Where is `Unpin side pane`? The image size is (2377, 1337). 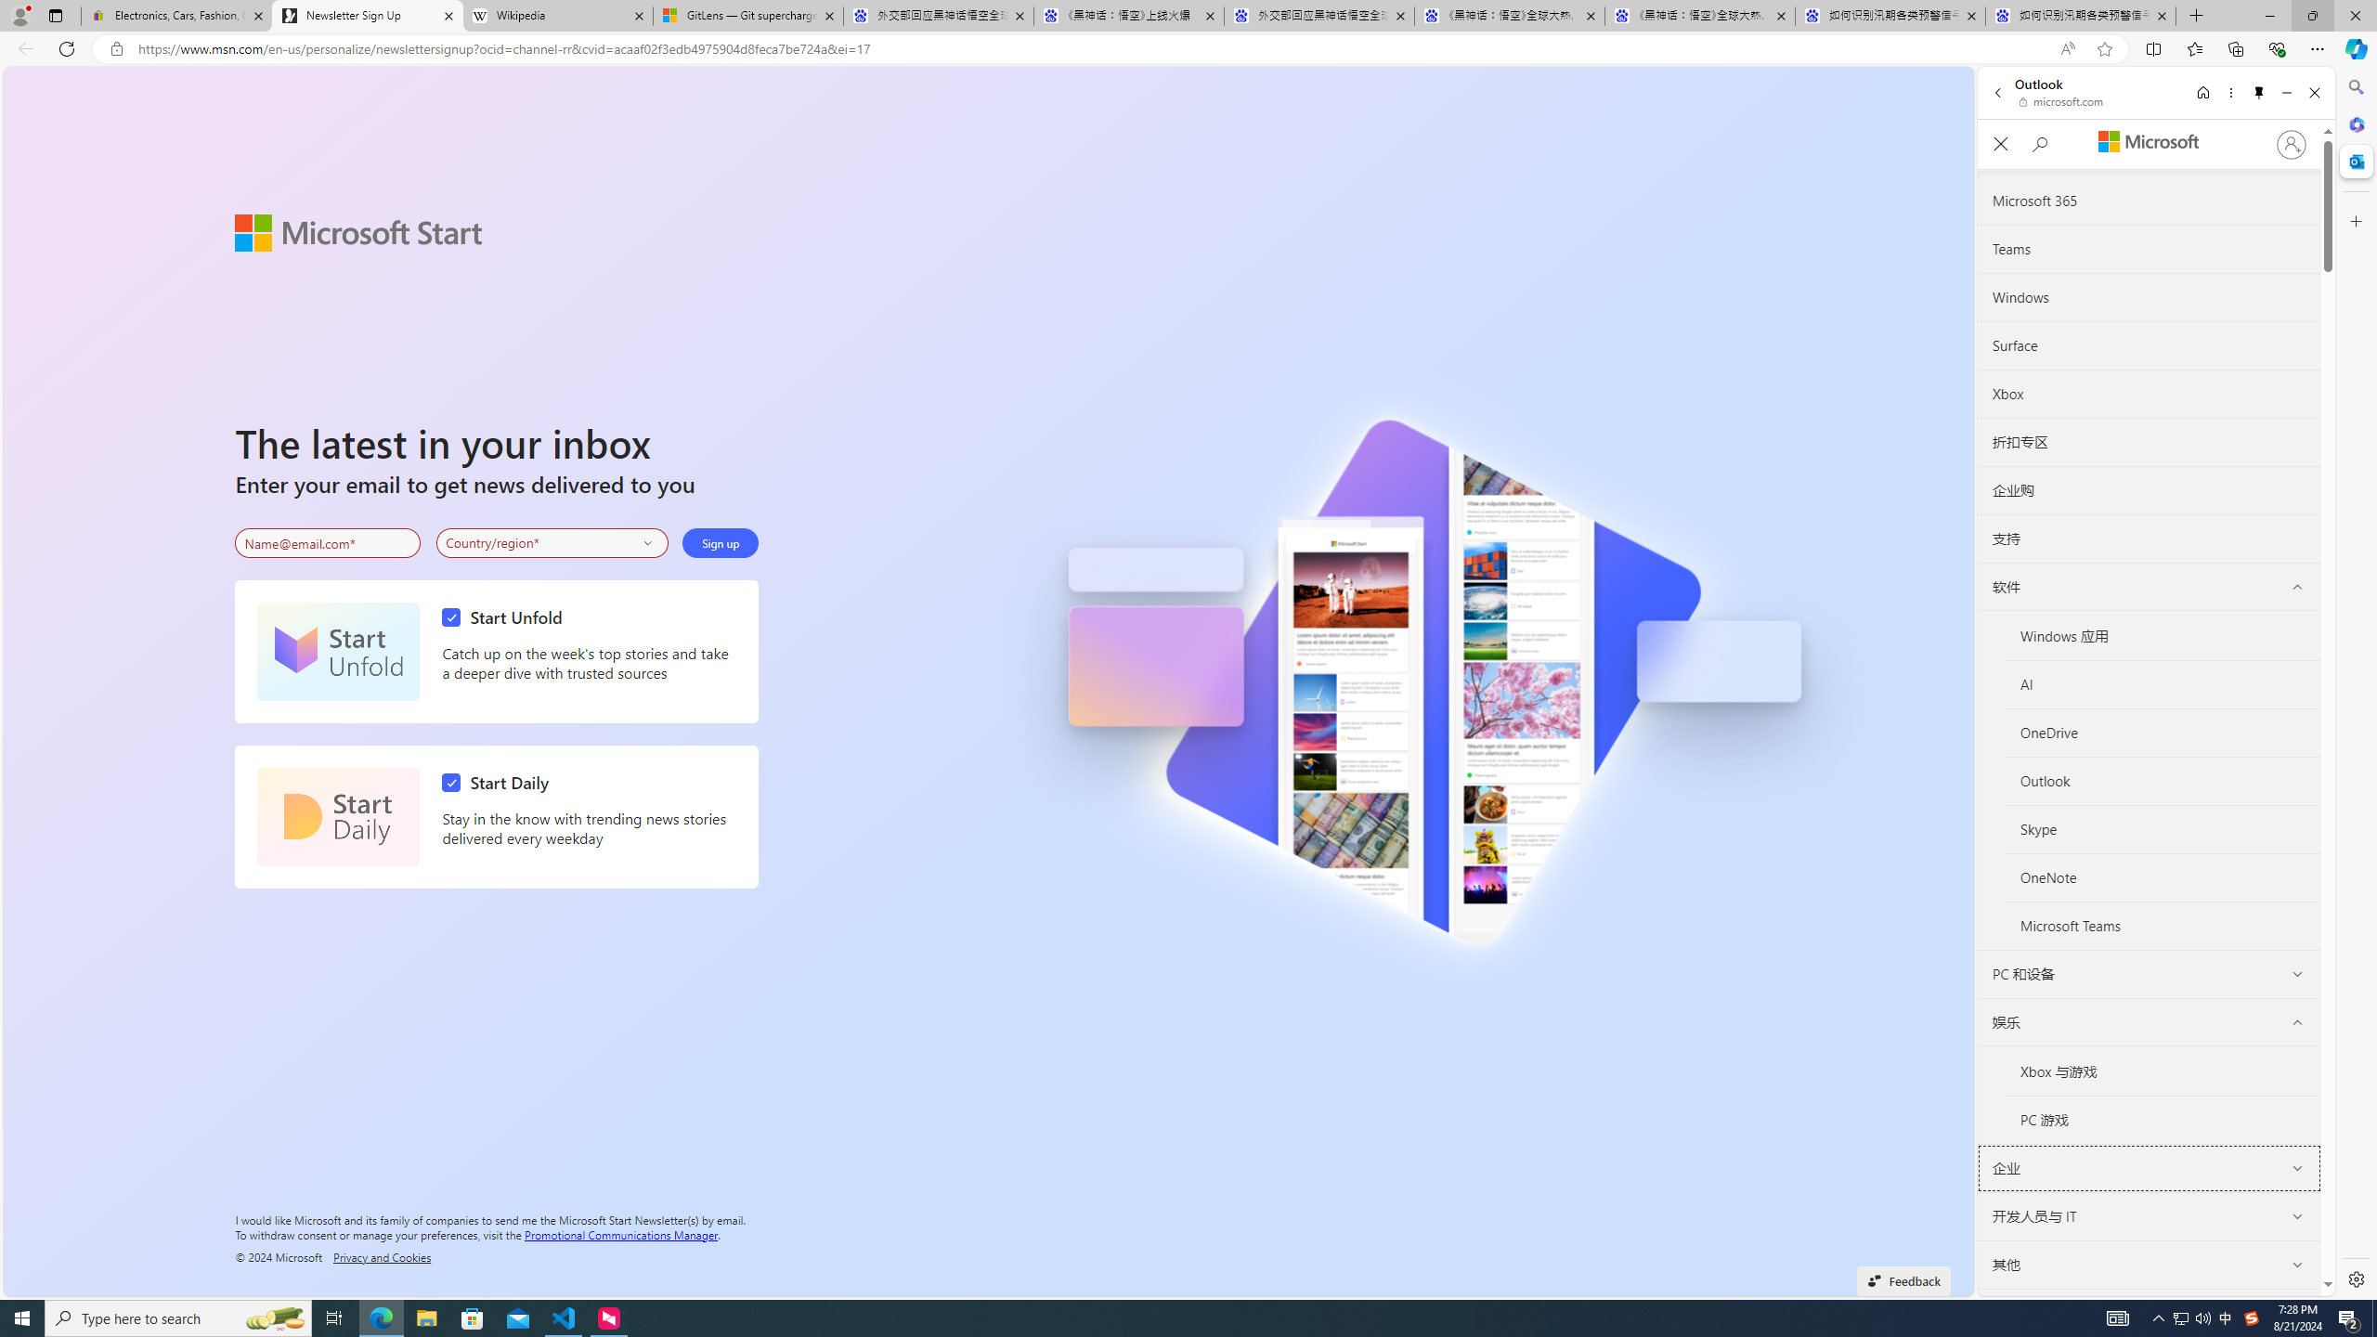 Unpin side pane is located at coordinates (2259, 93).